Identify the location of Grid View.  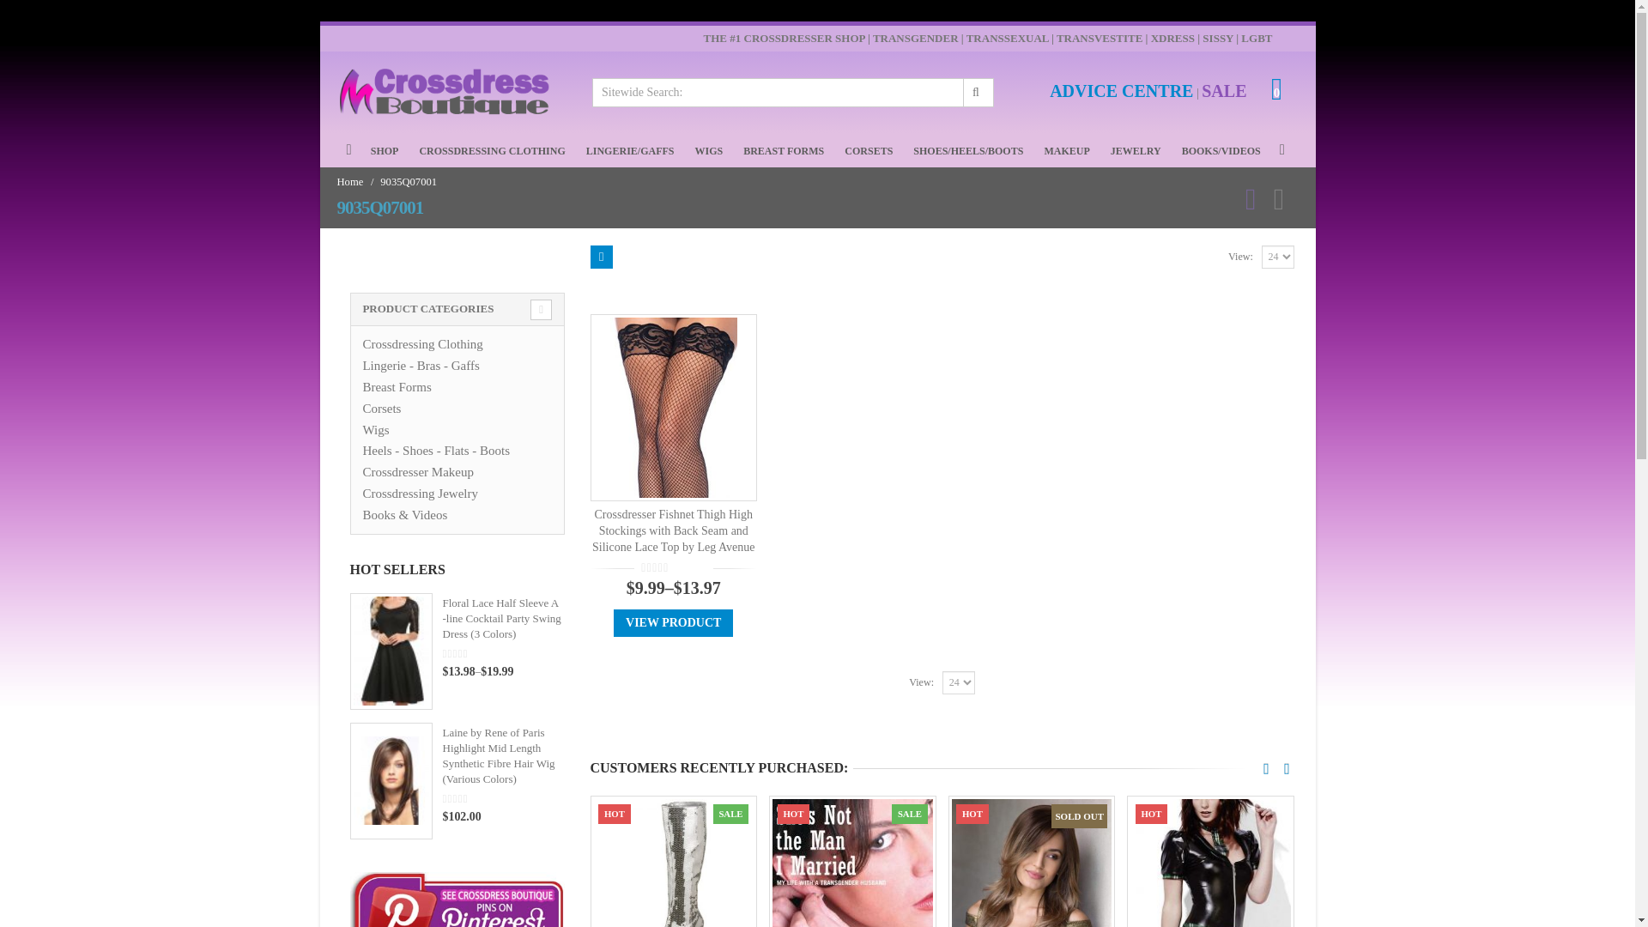
(601, 257).